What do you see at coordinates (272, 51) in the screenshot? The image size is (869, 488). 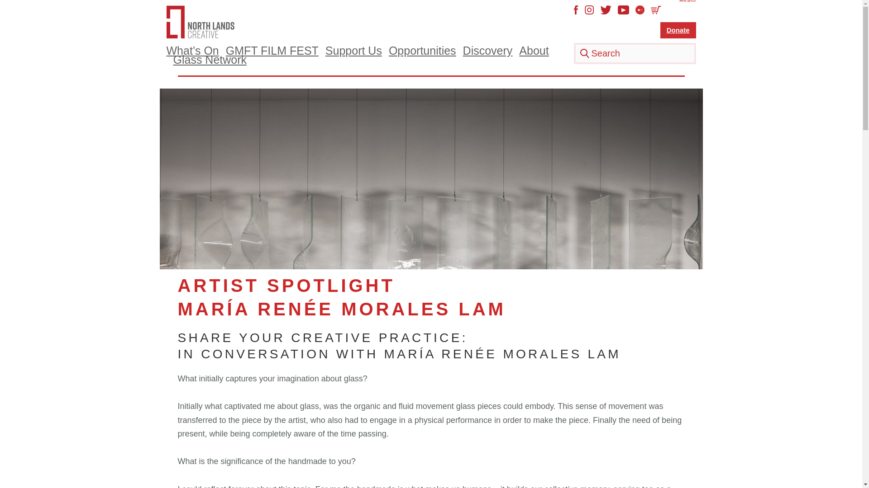 I see `GMFT FILM FEST` at bounding box center [272, 51].